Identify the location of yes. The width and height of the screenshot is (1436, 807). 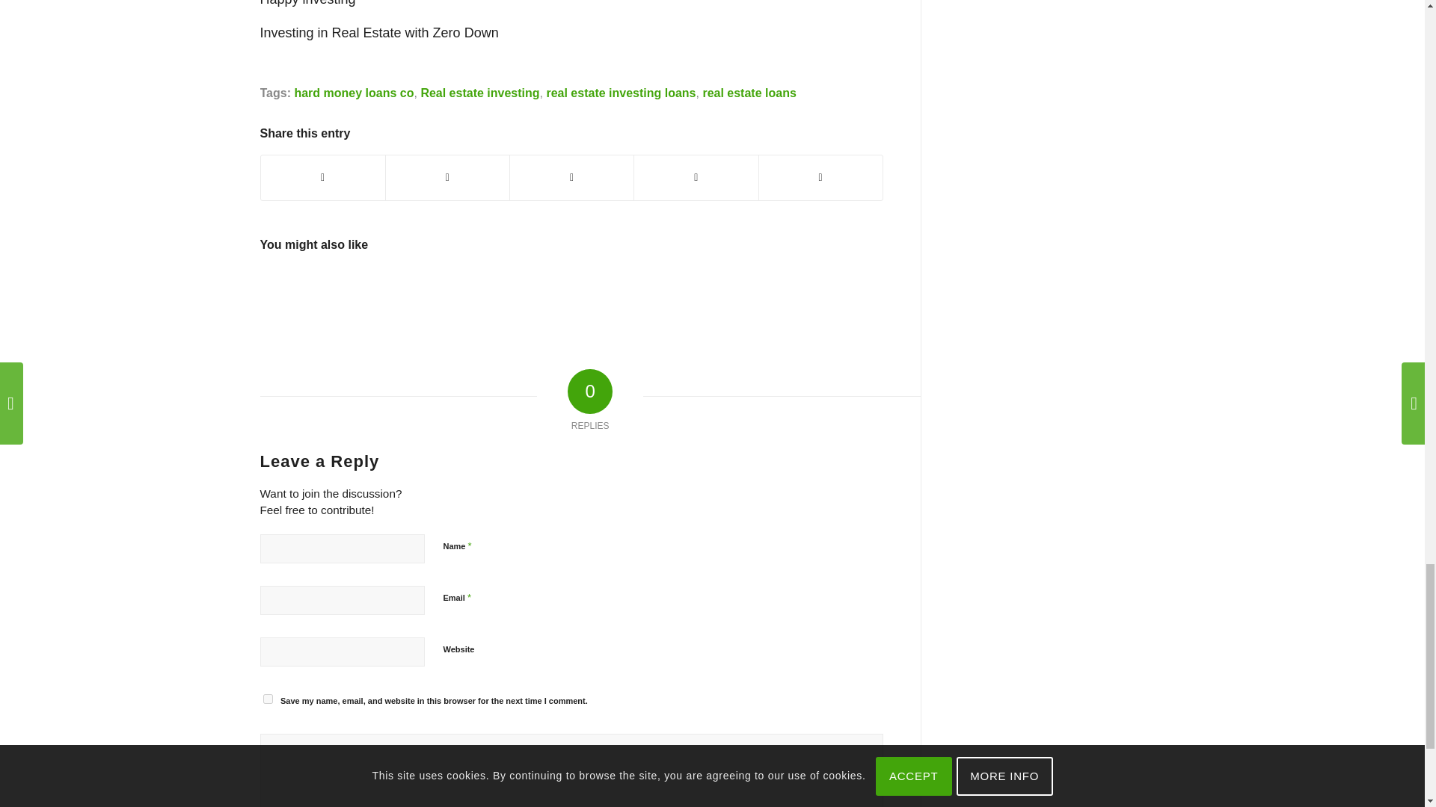
(268, 698).